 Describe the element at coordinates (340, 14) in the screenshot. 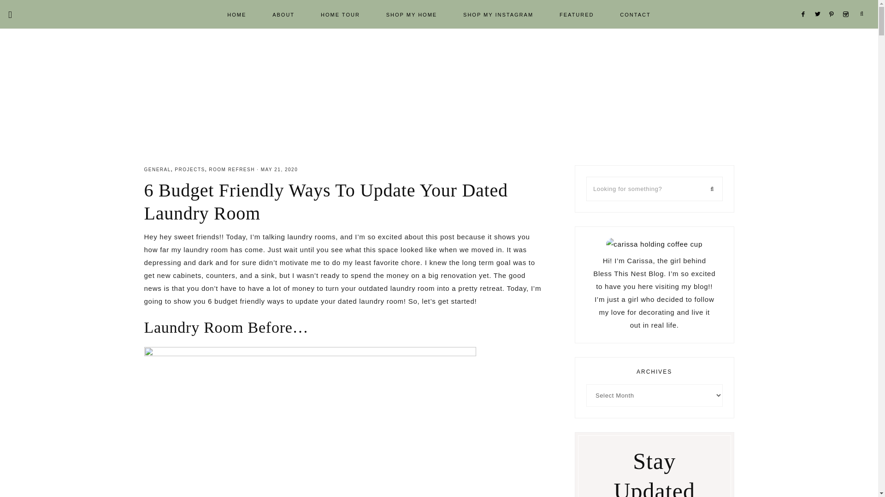

I see `HOME TOUR` at that location.